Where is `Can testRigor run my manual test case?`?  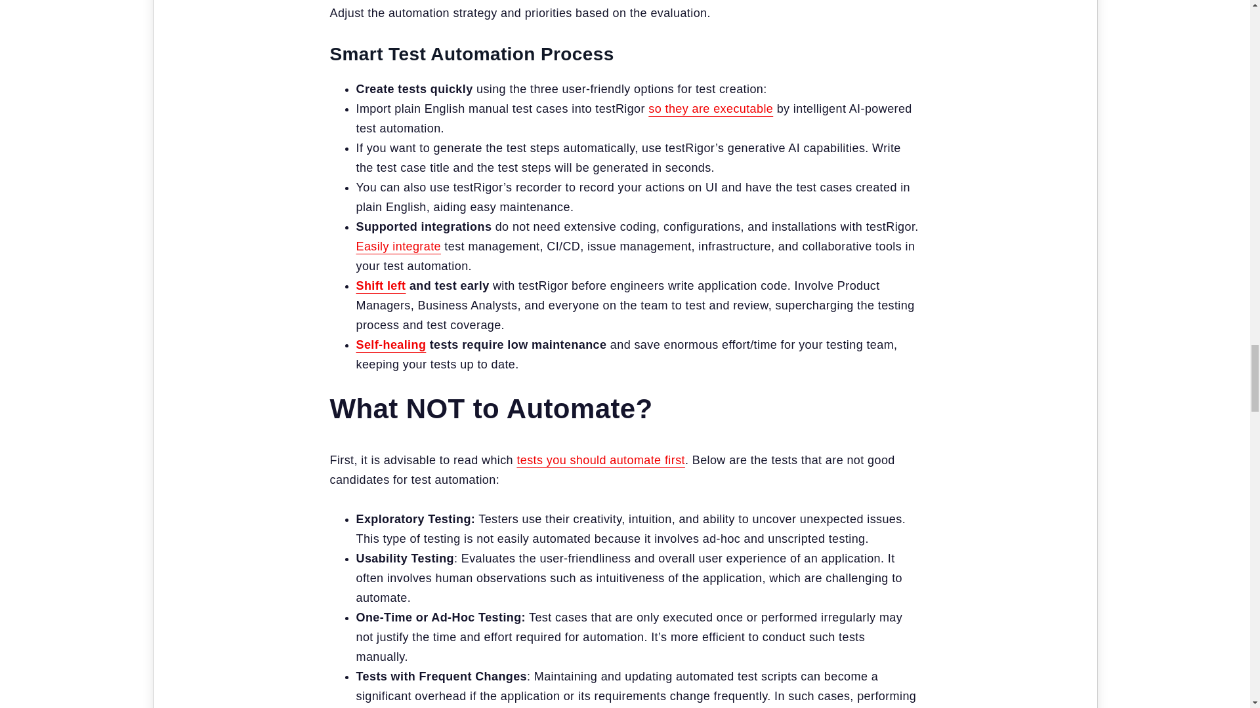
Can testRigor run my manual test case? is located at coordinates (711, 109).